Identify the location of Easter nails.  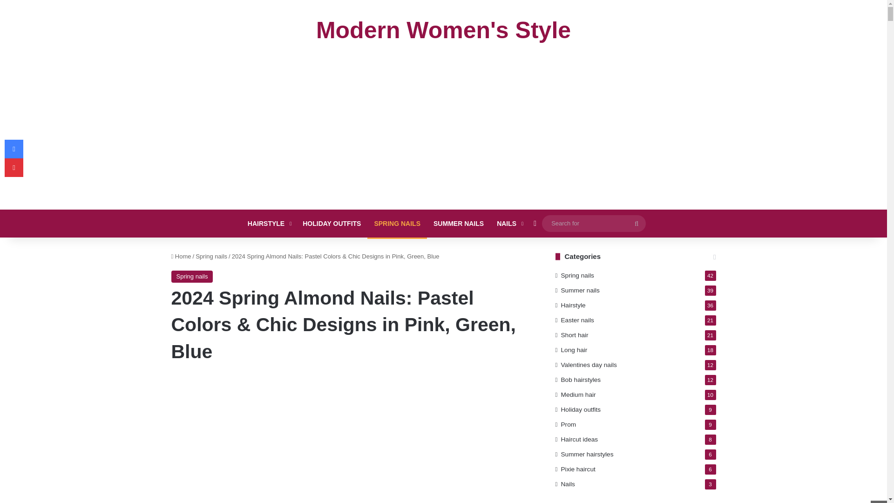
(577, 320).